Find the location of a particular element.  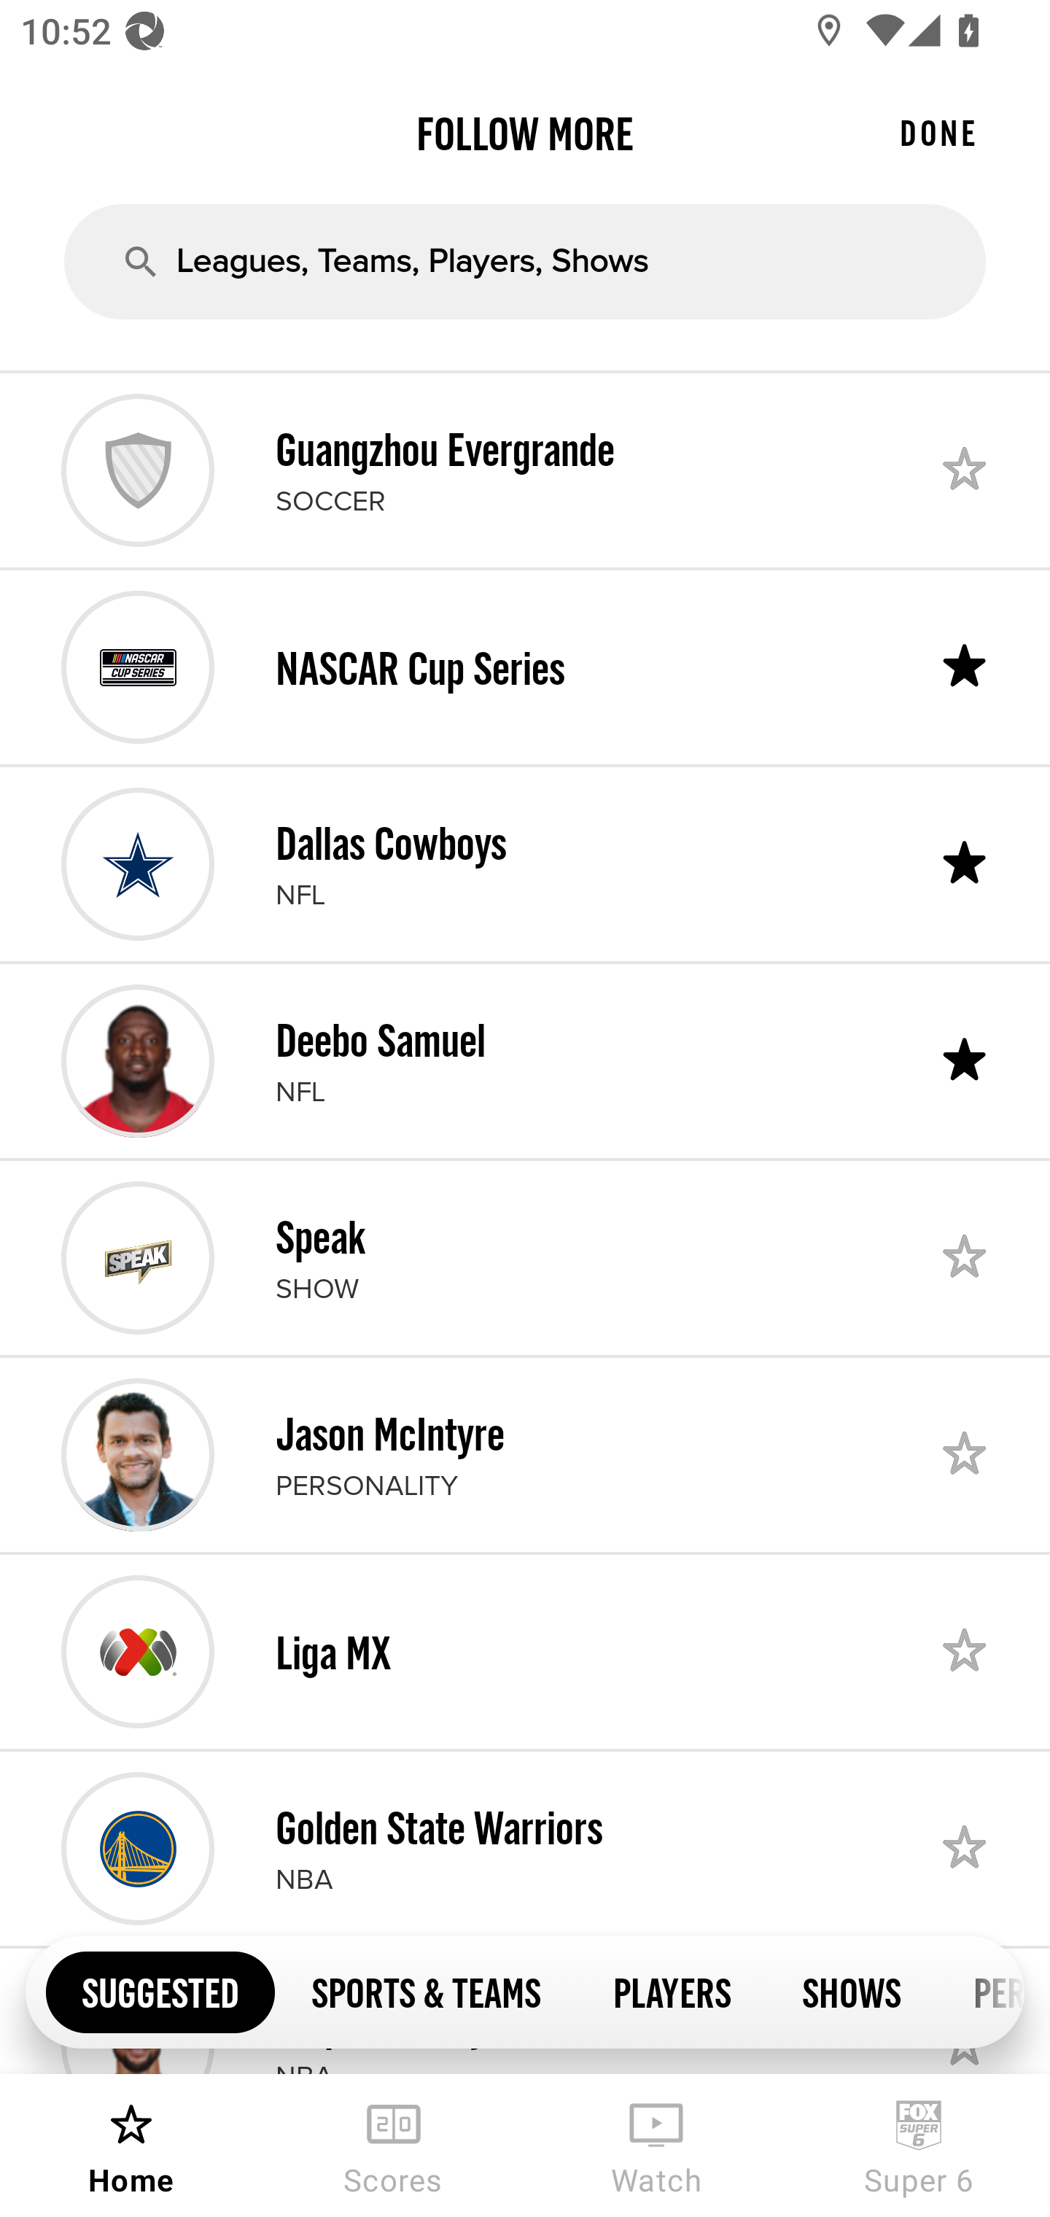

Speak SHOW is located at coordinates (525, 1257).